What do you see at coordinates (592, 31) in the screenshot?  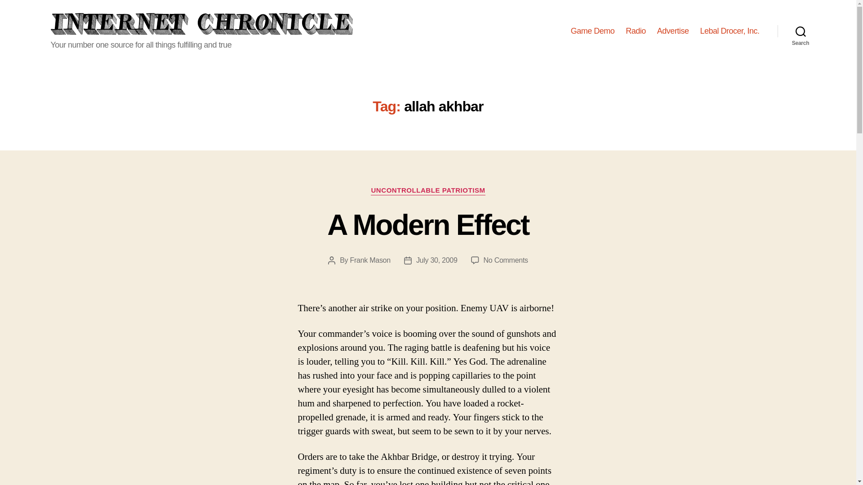 I see `Radio` at bounding box center [592, 31].